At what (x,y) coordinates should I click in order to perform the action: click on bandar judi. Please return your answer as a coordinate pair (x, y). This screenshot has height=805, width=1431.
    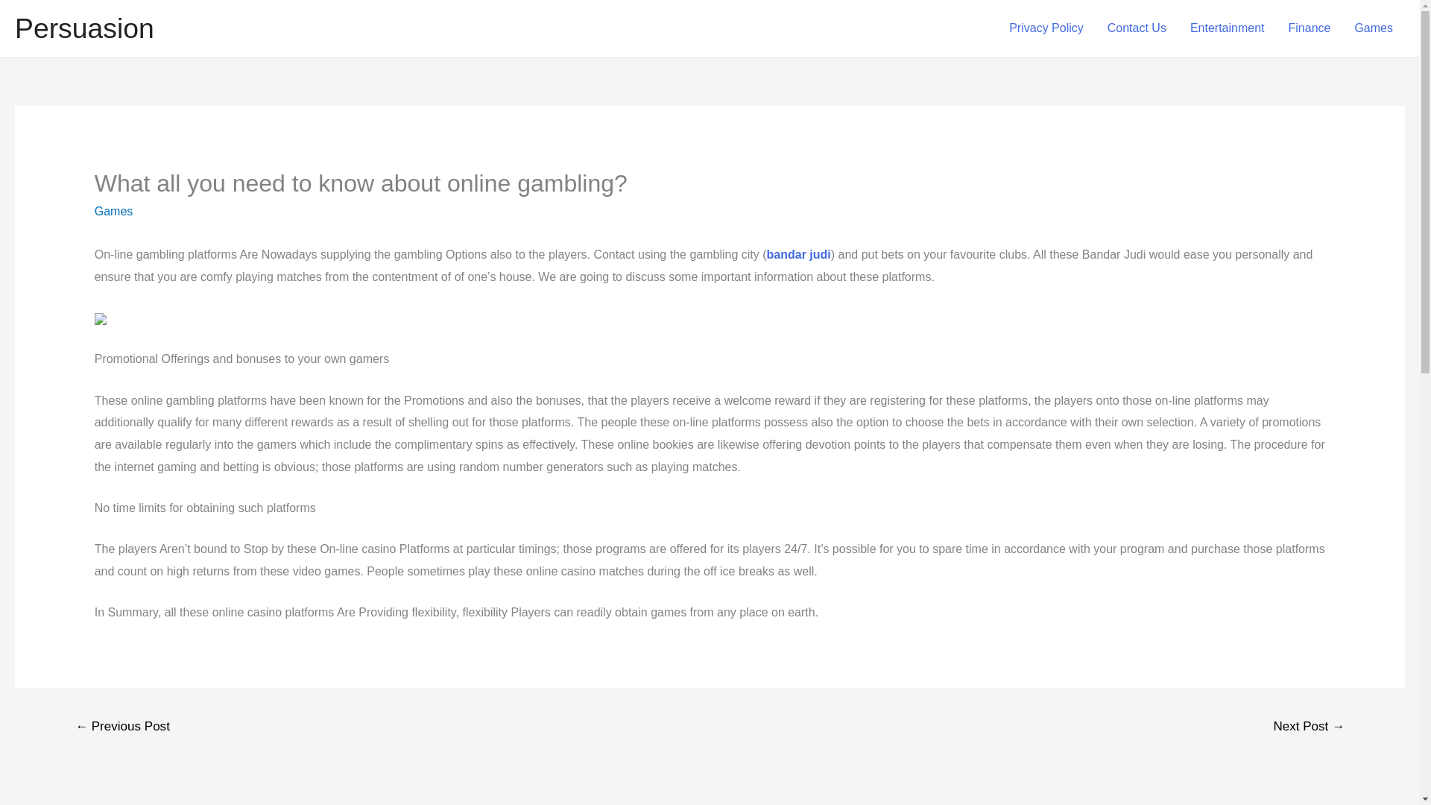
    Looking at the image, I should click on (799, 253).